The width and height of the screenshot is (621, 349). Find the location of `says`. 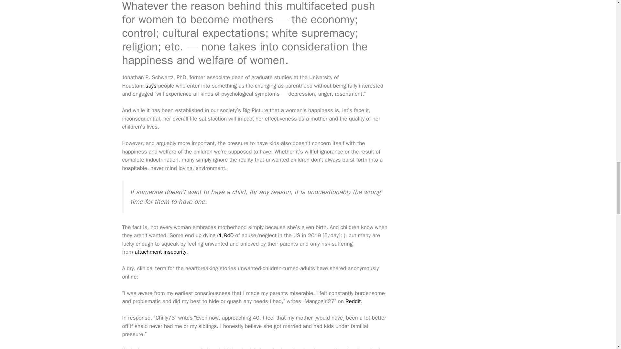

says is located at coordinates (151, 86).